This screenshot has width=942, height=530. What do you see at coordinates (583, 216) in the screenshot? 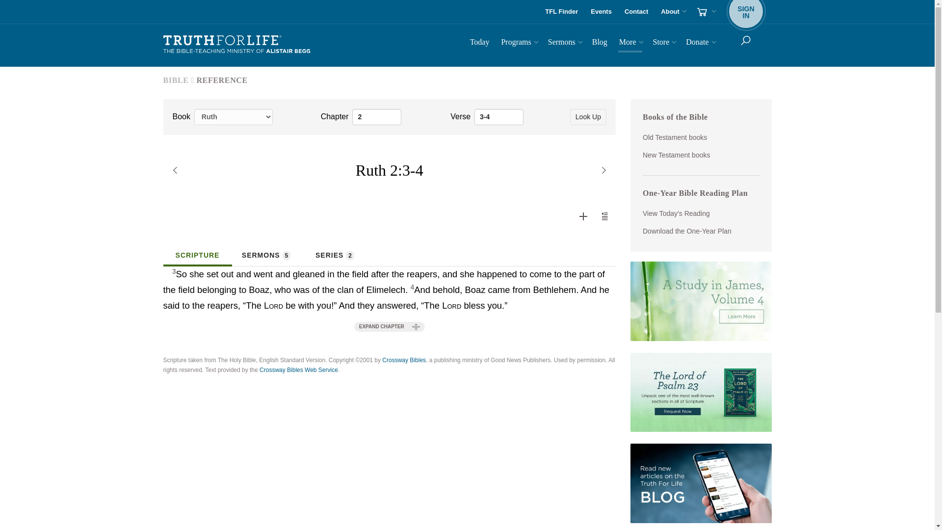
I see `Add to My Library` at bounding box center [583, 216].